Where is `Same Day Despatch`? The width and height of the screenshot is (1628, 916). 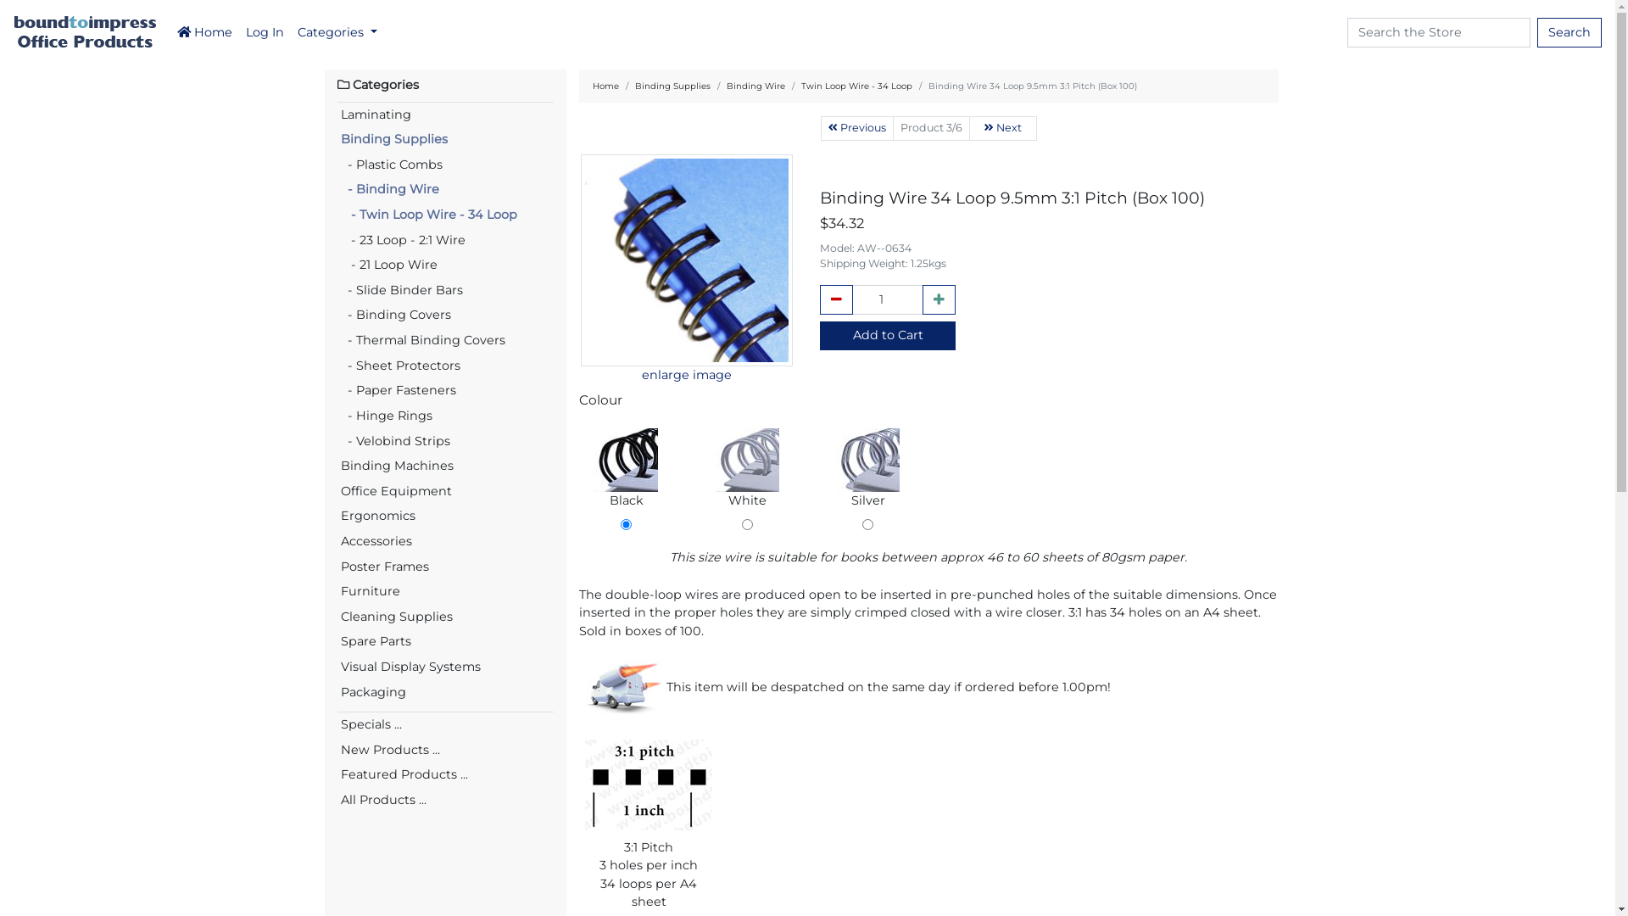 Same Day Despatch is located at coordinates (622, 688).